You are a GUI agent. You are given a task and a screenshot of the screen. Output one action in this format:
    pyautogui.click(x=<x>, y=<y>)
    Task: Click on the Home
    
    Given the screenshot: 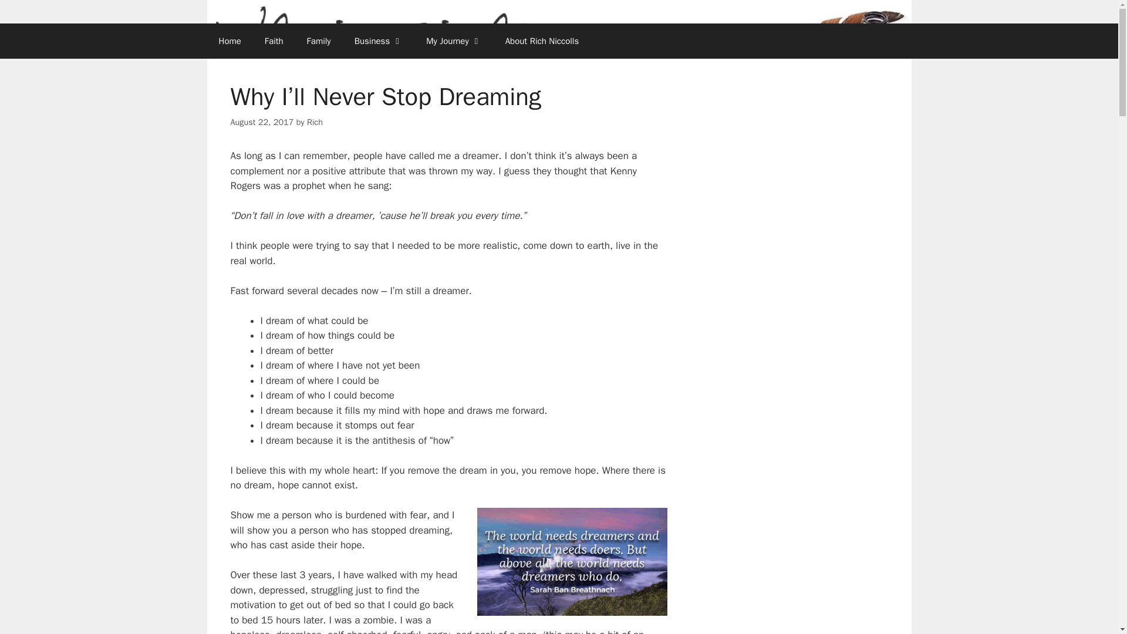 What is the action you would take?
    pyautogui.click(x=229, y=41)
    